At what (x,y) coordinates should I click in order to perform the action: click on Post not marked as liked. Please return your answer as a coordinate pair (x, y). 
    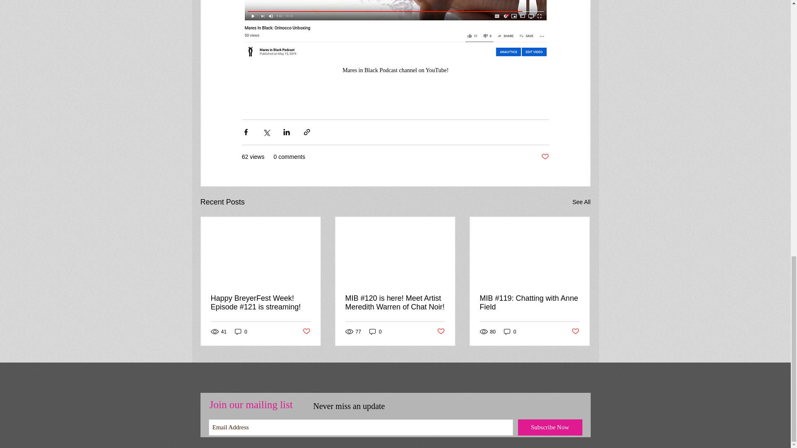
    Looking at the image, I should click on (441, 332).